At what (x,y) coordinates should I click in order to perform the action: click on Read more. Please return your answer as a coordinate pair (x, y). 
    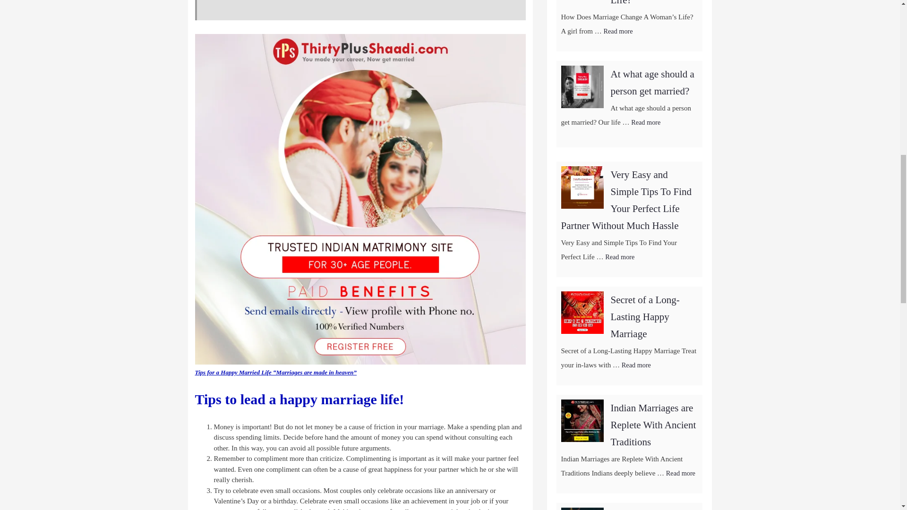
    Looking at the image, I should click on (645, 122).